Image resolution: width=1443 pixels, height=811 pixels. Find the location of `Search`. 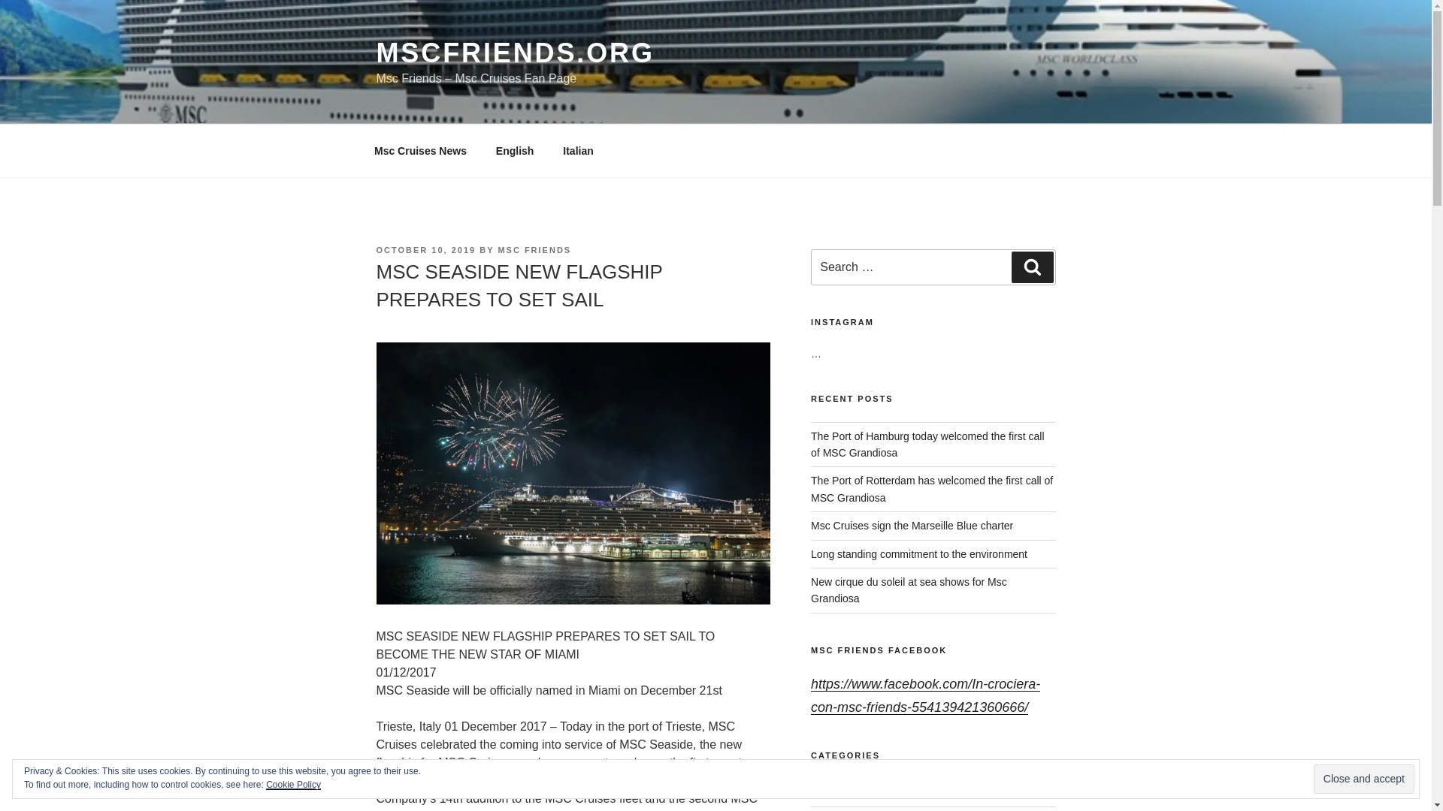

Search is located at coordinates (1032, 267).